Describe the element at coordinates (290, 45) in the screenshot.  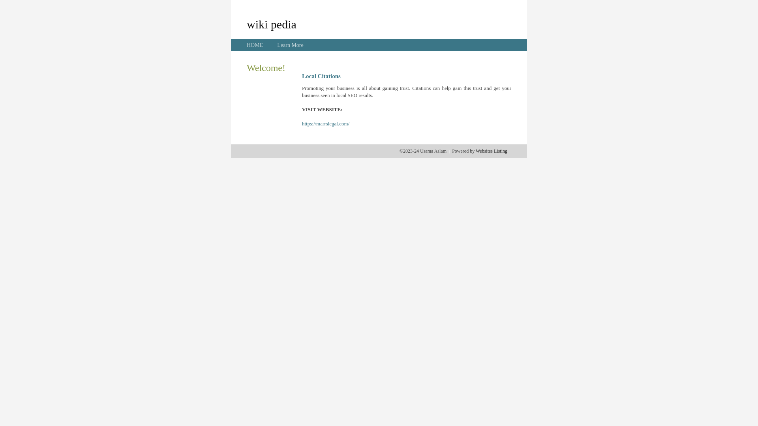
I see `Learn More` at that location.